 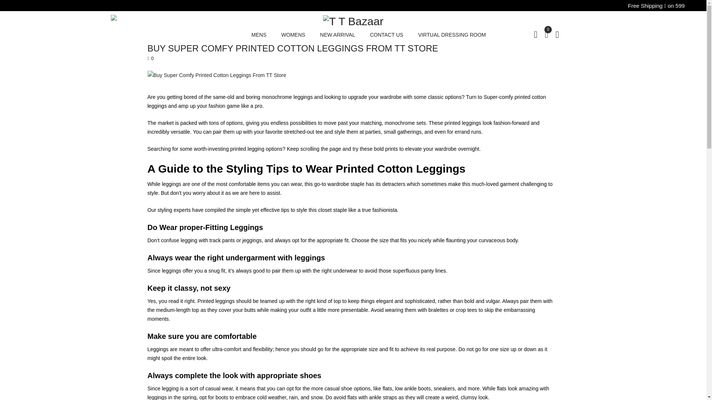 I want to click on CONTACT US, so click(x=387, y=35).